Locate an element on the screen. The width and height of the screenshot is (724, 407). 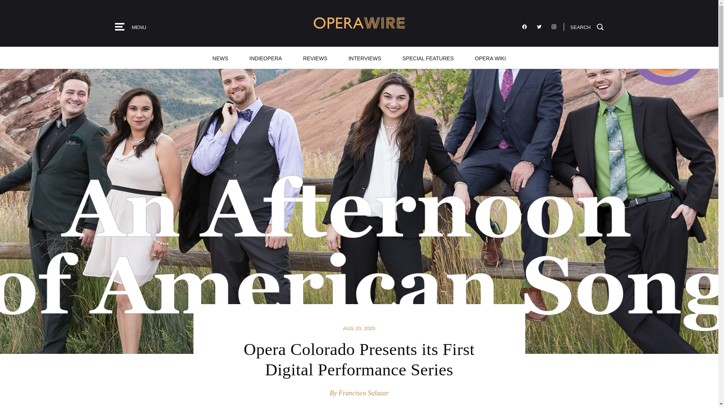
Francisco Salazar is located at coordinates (364, 393).